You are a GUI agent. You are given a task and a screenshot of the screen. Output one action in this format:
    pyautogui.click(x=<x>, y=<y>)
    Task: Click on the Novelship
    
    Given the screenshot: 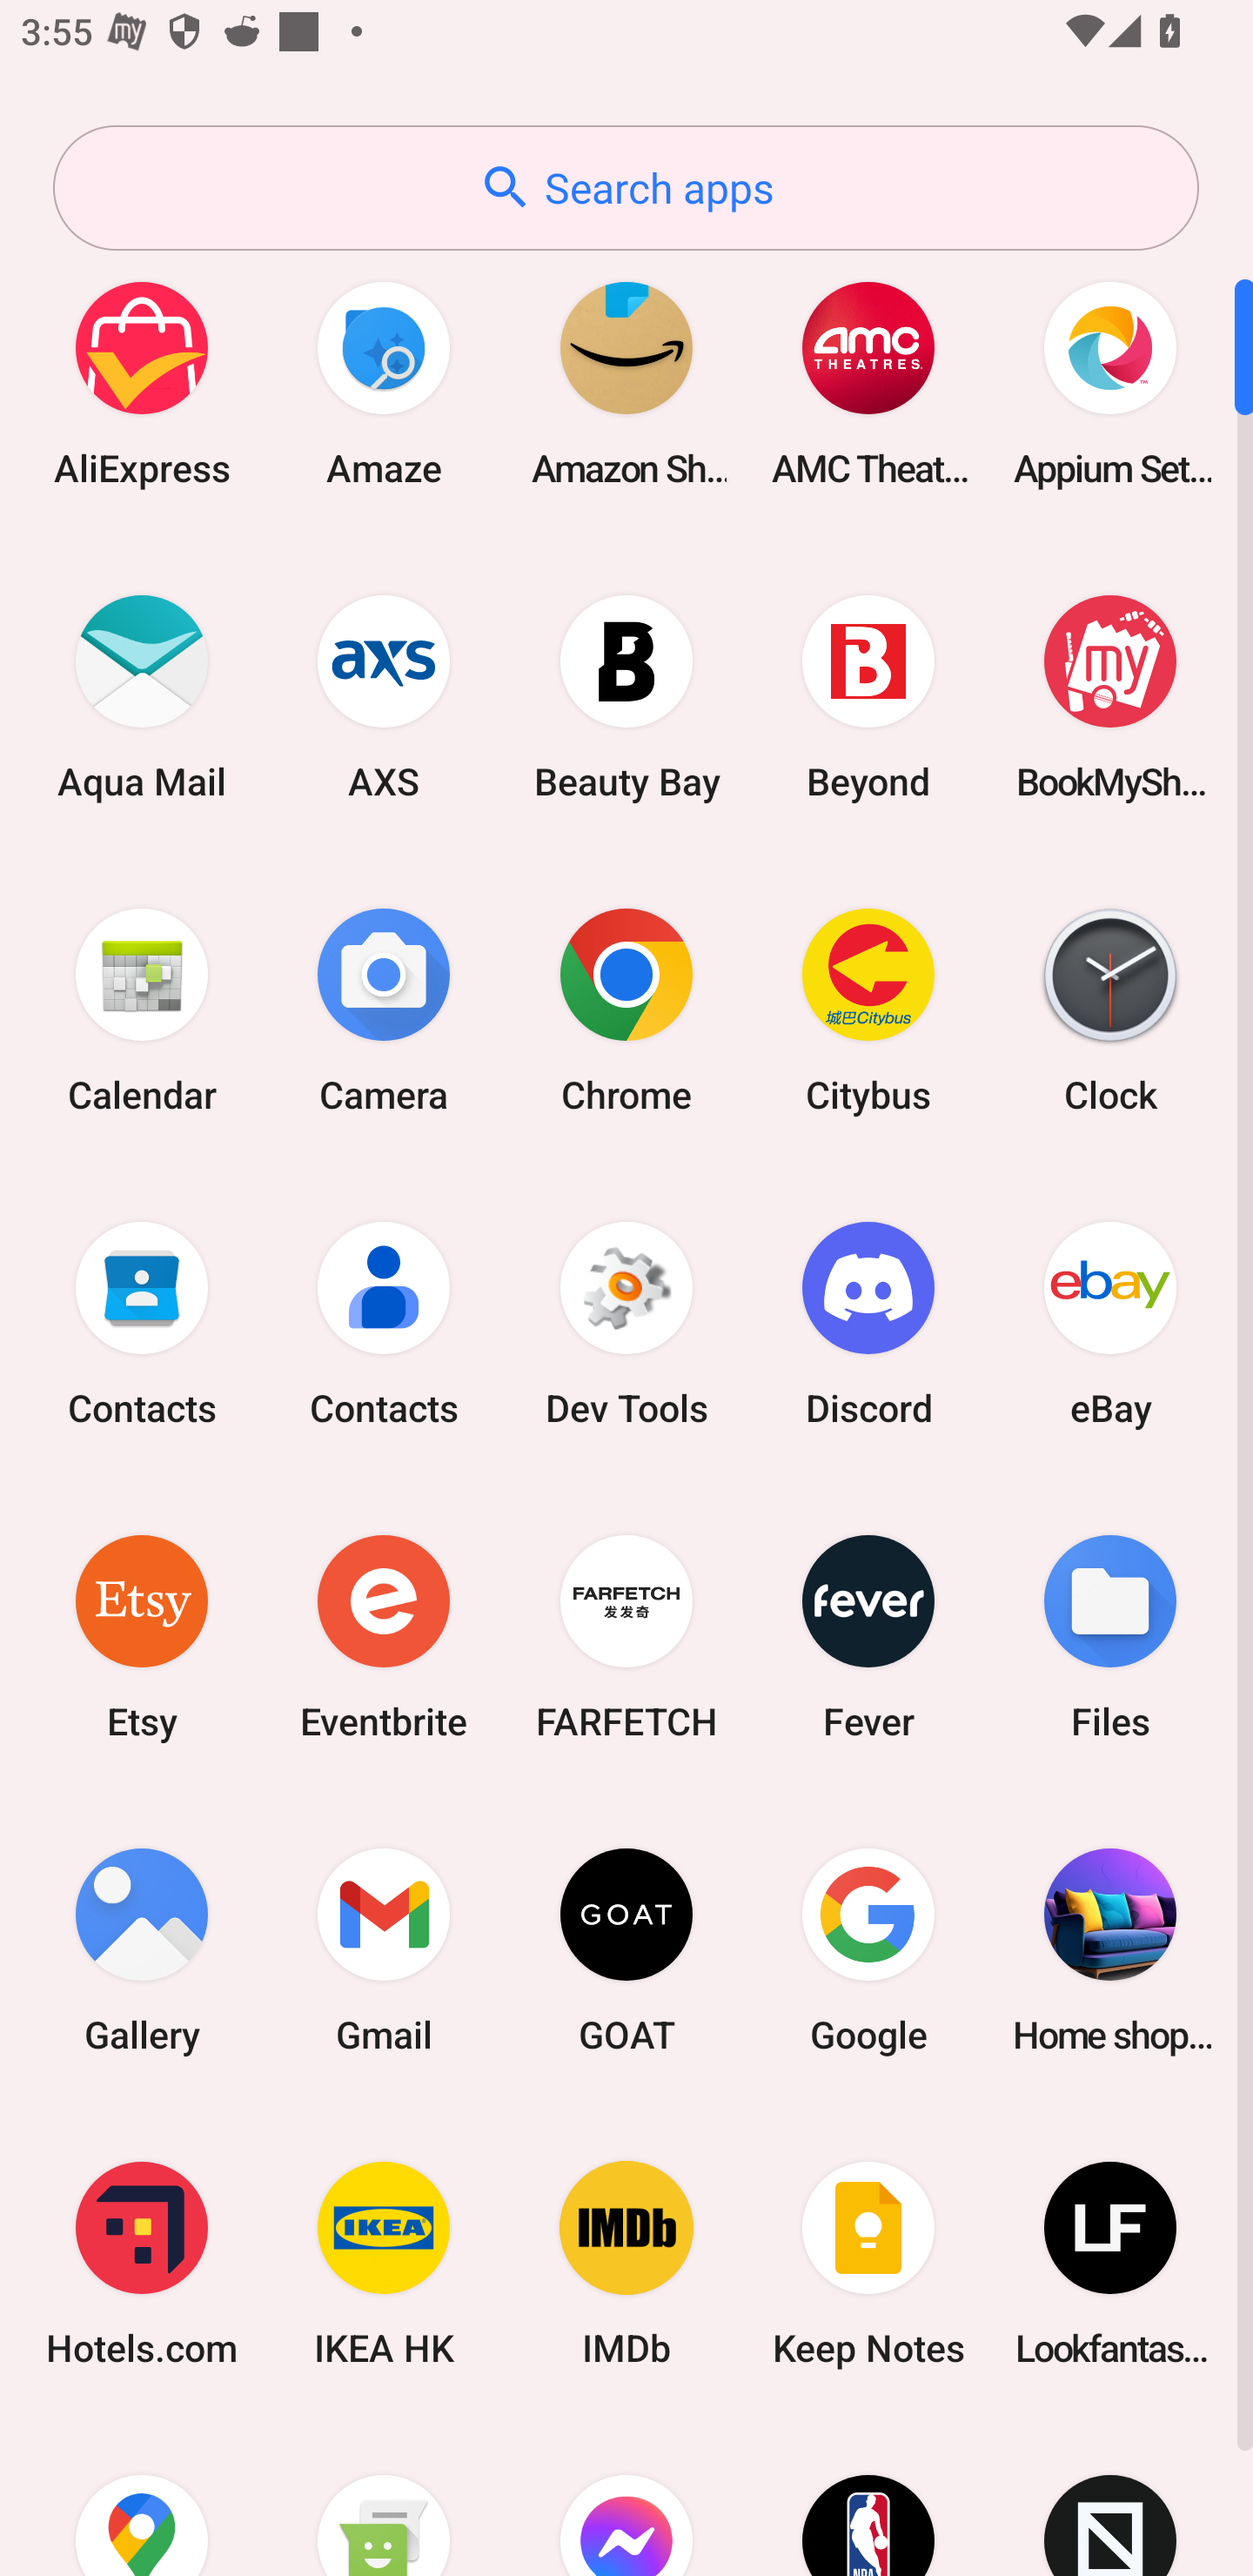 What is the action you would take?
    pyautogui.click(x=1110, y=2499)
    